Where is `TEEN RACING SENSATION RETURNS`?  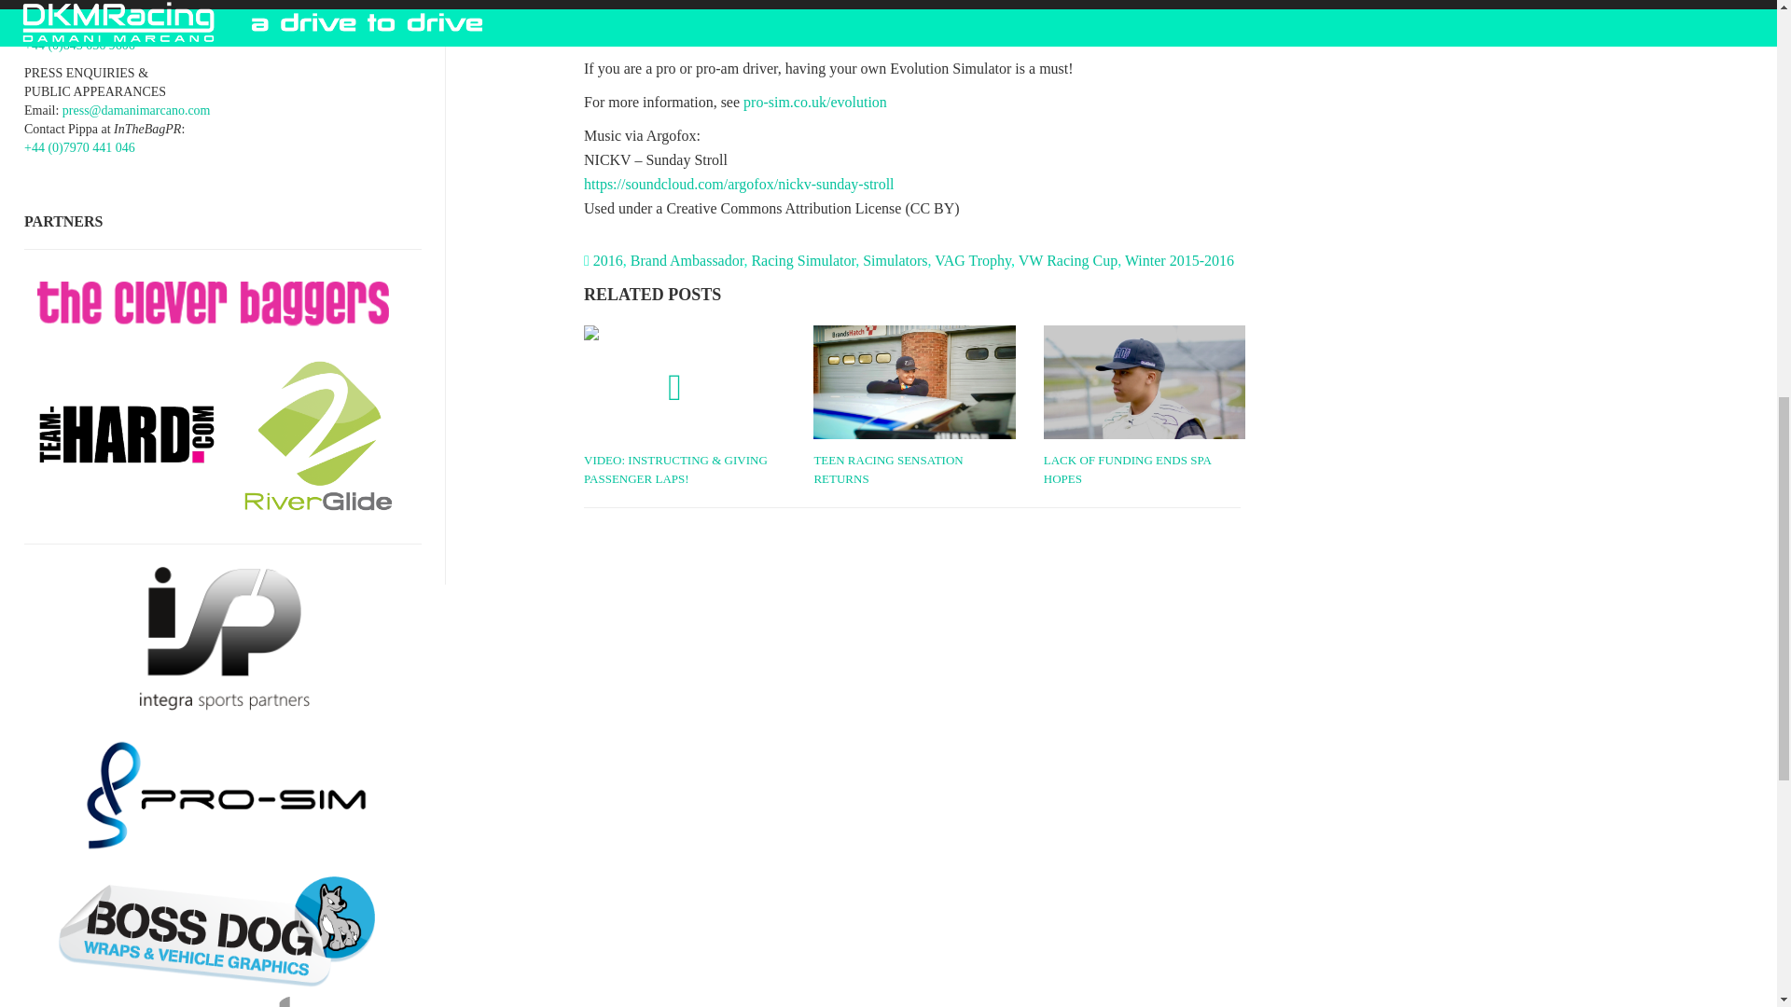 TEEN RACING SENSATION RETURNS is located at coordinates (914, 469).